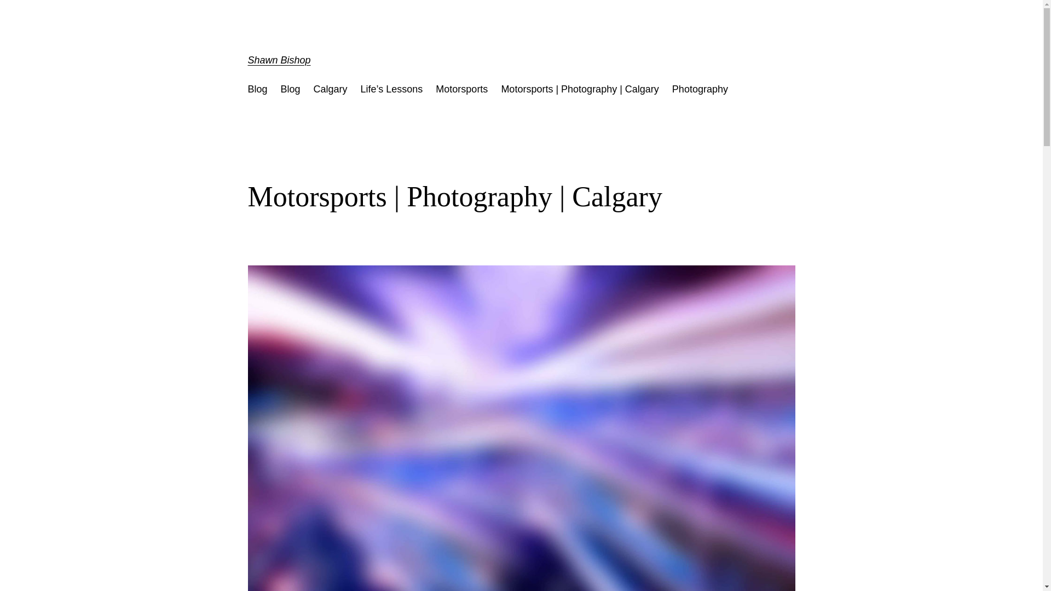 This screenshot has width=1051, height=591. I want to click on Motorsports | Photography | Calgary, so click(580, 90).